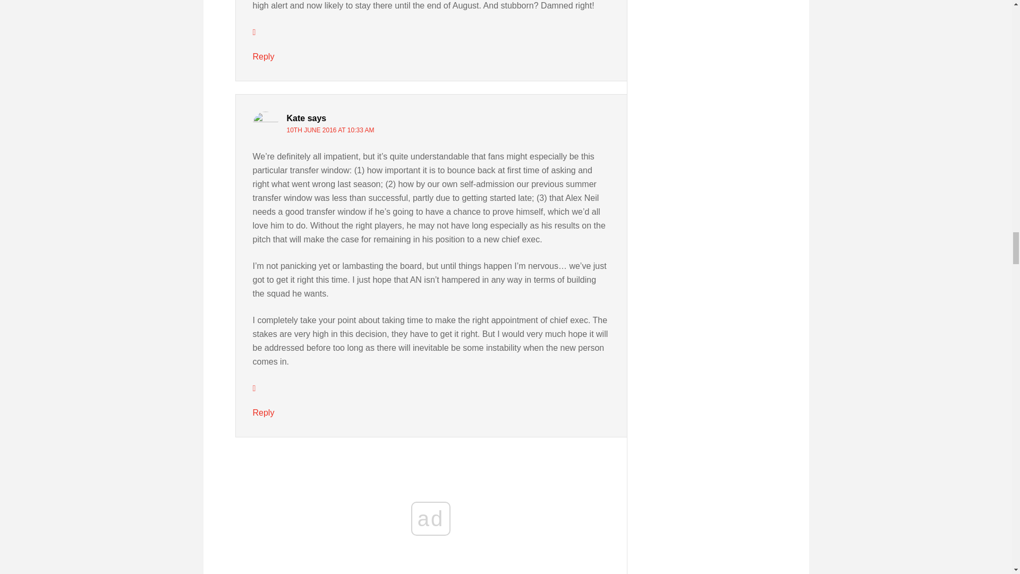  What do you see at coordinates (330, 130) in the screenshot?
I see `10TH JUNE 2016 AT 10:33 AM` at bounding box center [330, 130].